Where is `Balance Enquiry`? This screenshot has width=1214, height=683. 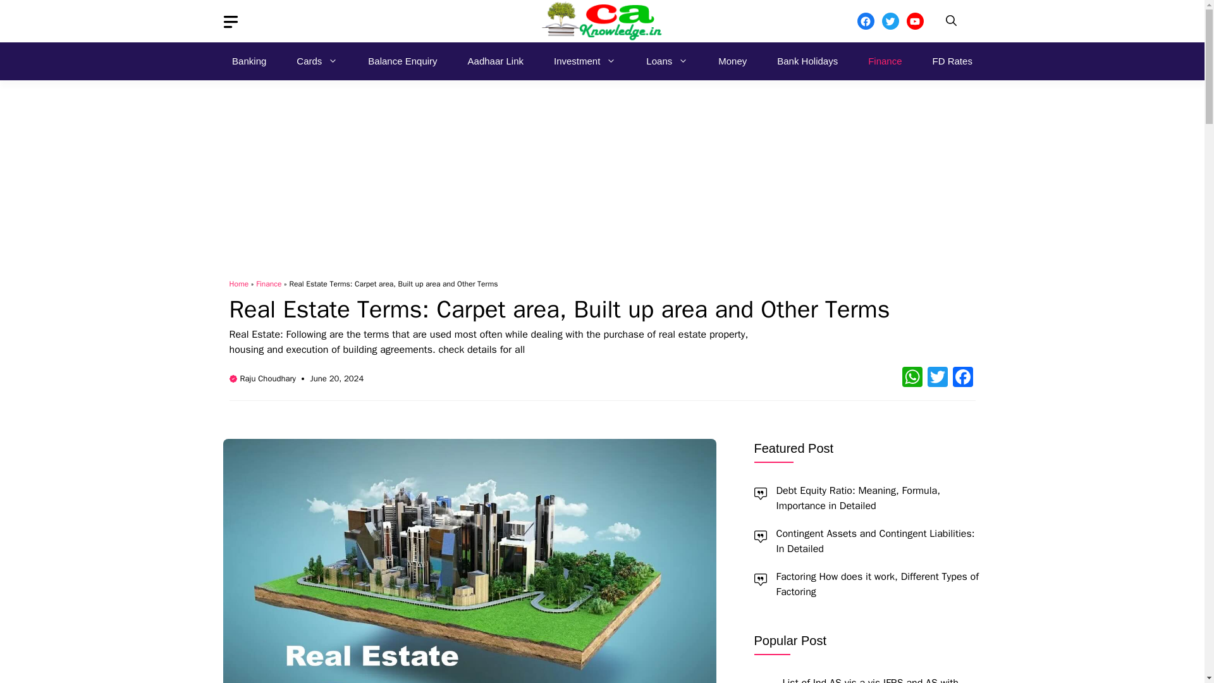 Balance Enquiry is located at coordinates (402, 61).